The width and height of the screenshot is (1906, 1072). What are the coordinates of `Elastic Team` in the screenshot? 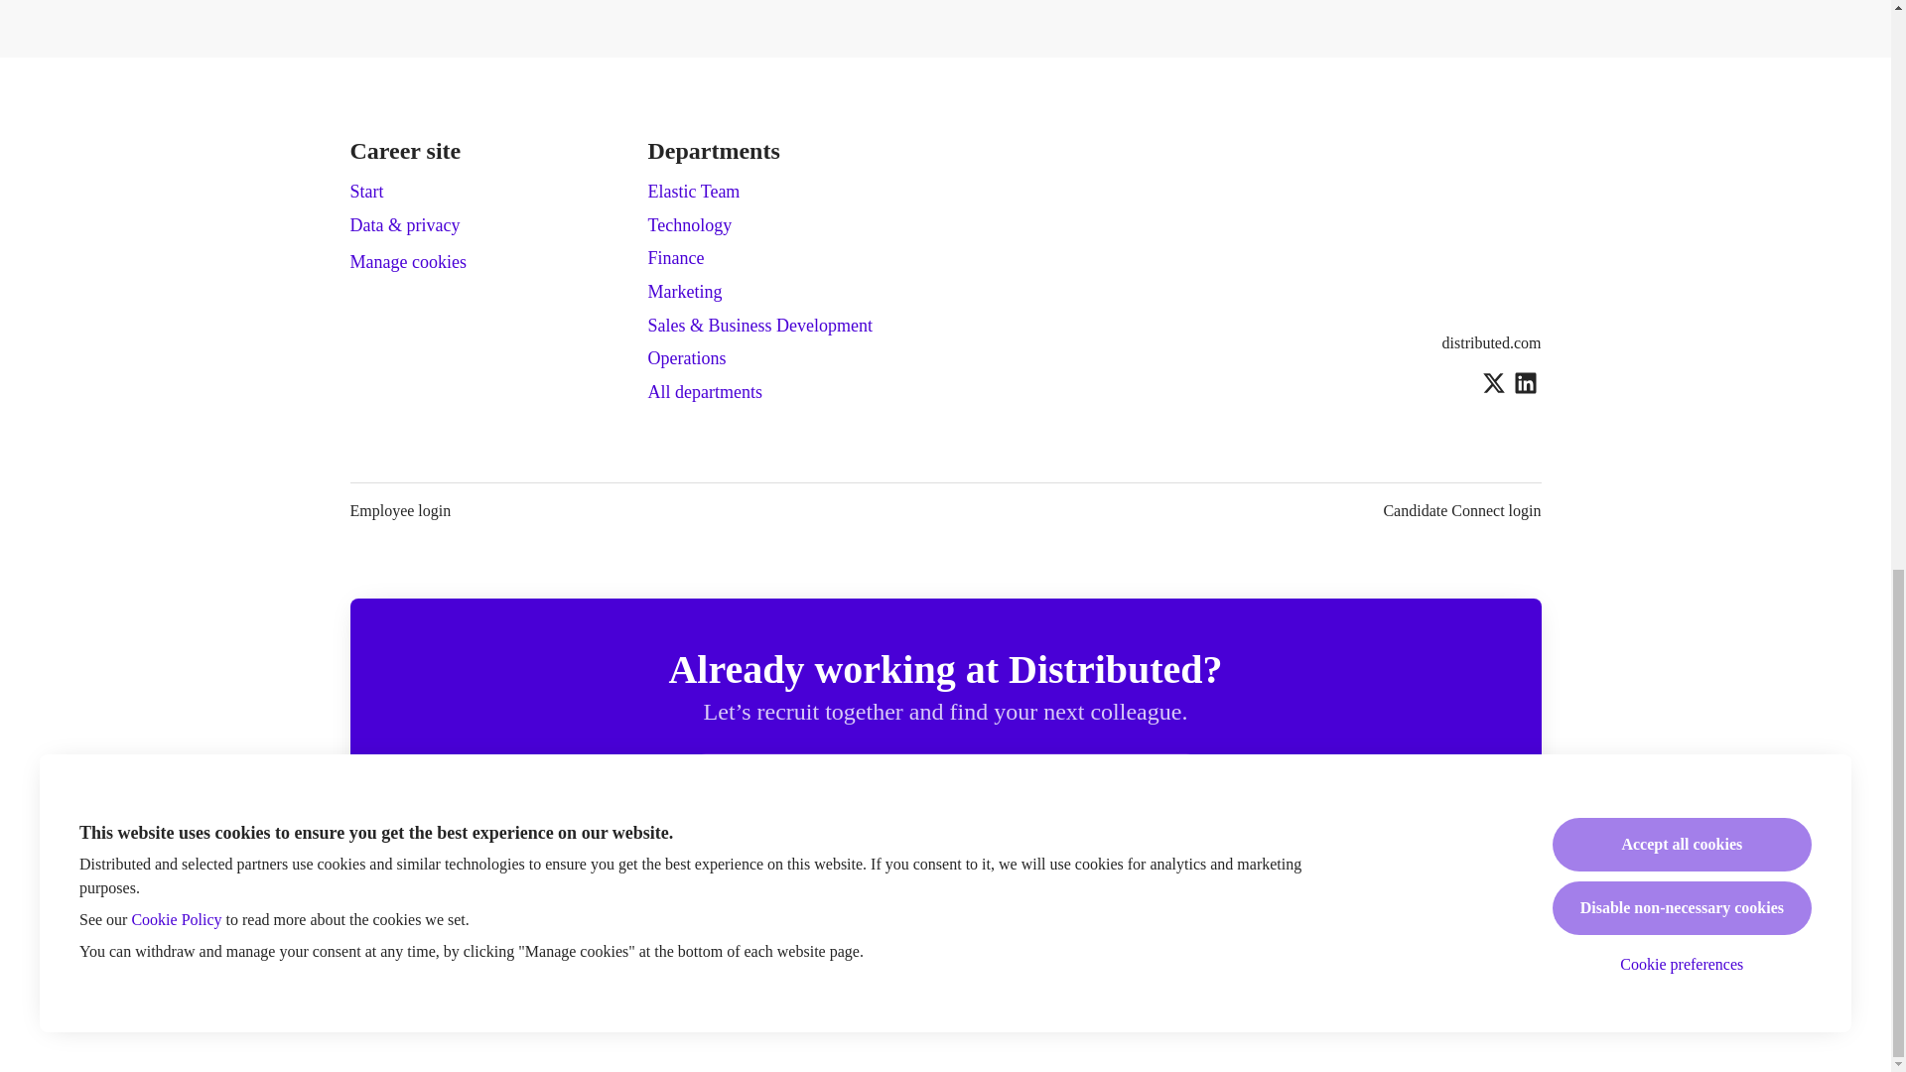 It's located at (693, 192).